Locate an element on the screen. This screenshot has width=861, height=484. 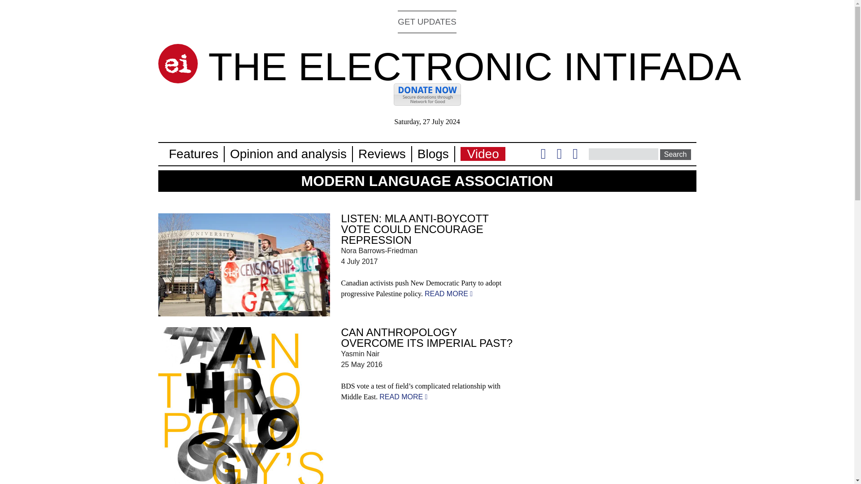
Home is located at coordinates (474, 66).